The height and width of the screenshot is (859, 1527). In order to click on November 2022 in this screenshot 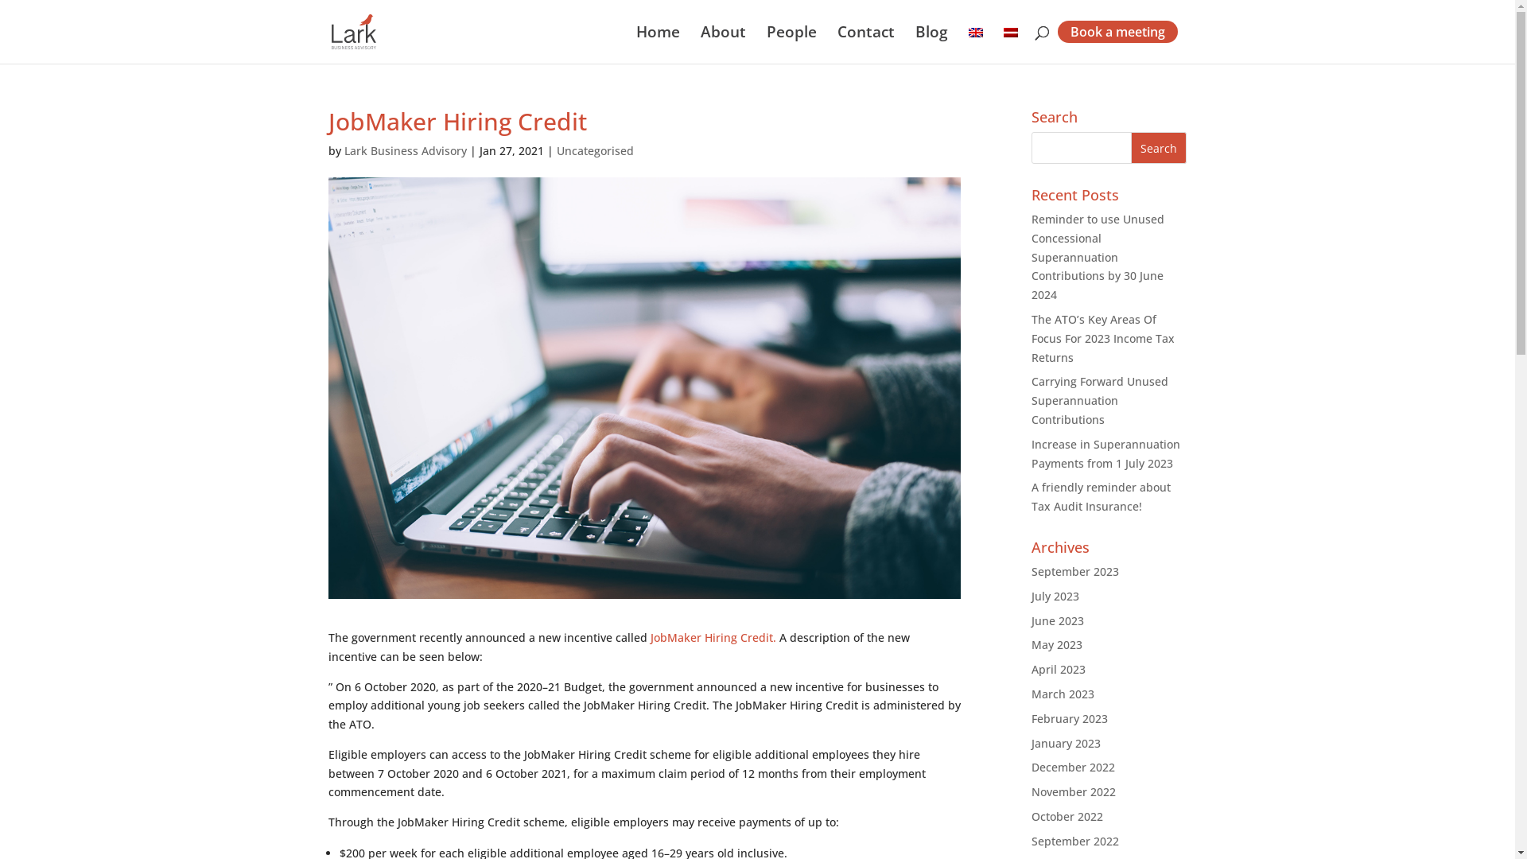, I will do `click(1074, 792)`.